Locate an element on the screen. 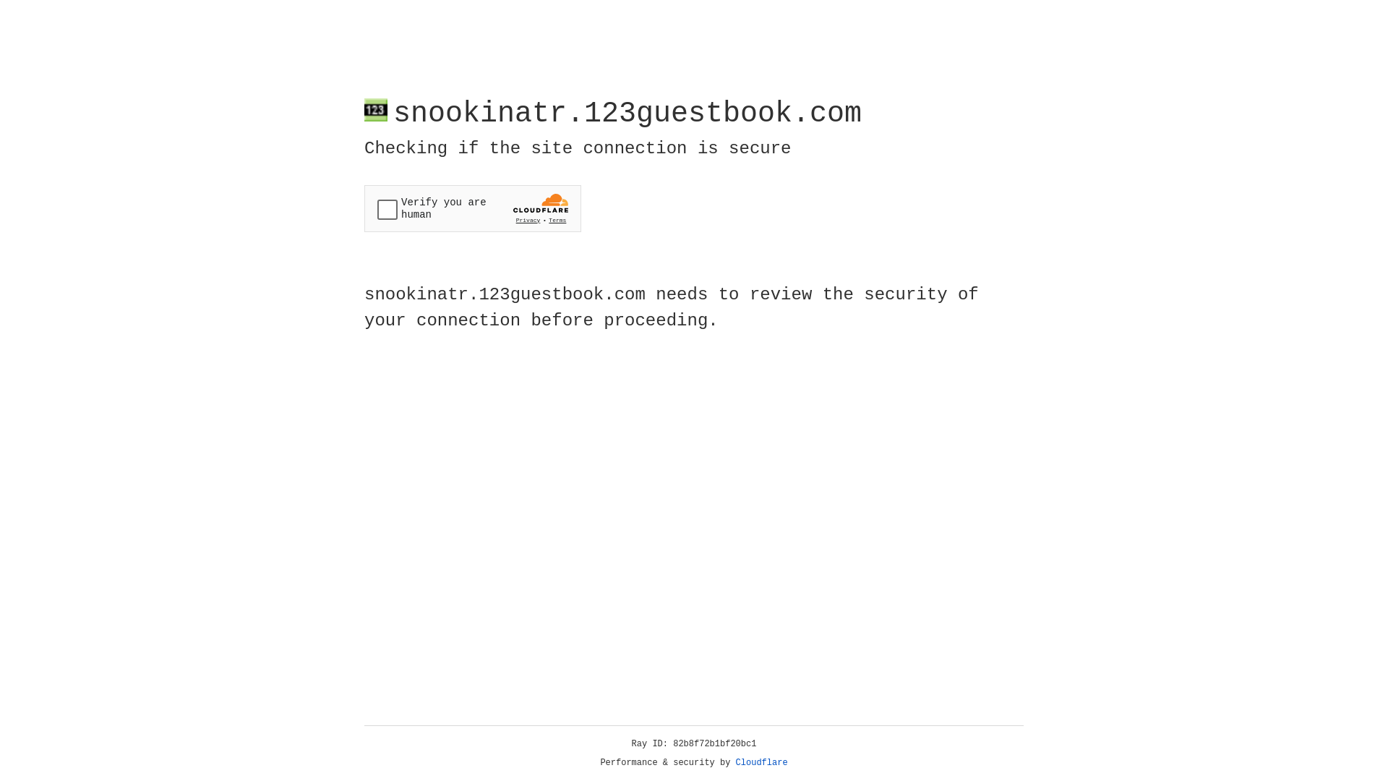 The height and width of the screenshot is (781, 1388). Widget containing a Cloudflare security challenge is located at coordinates (473, 208).